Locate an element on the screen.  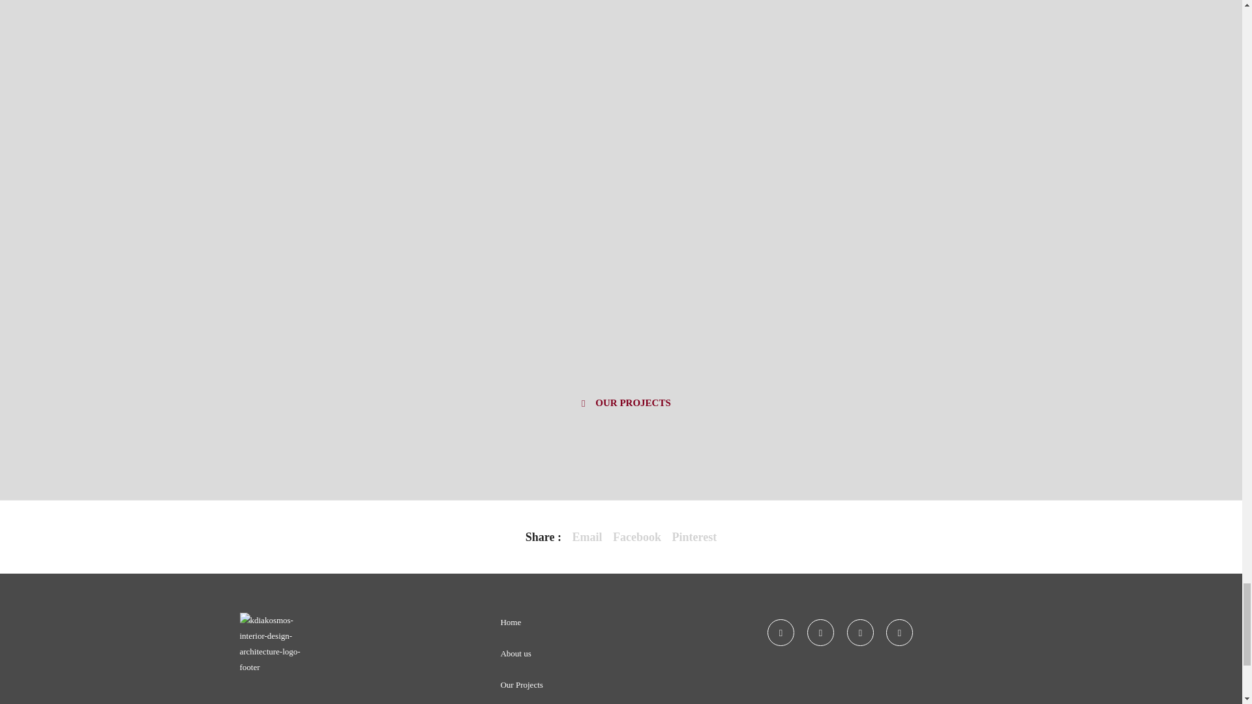
Email is located at coordinates (587, 537).